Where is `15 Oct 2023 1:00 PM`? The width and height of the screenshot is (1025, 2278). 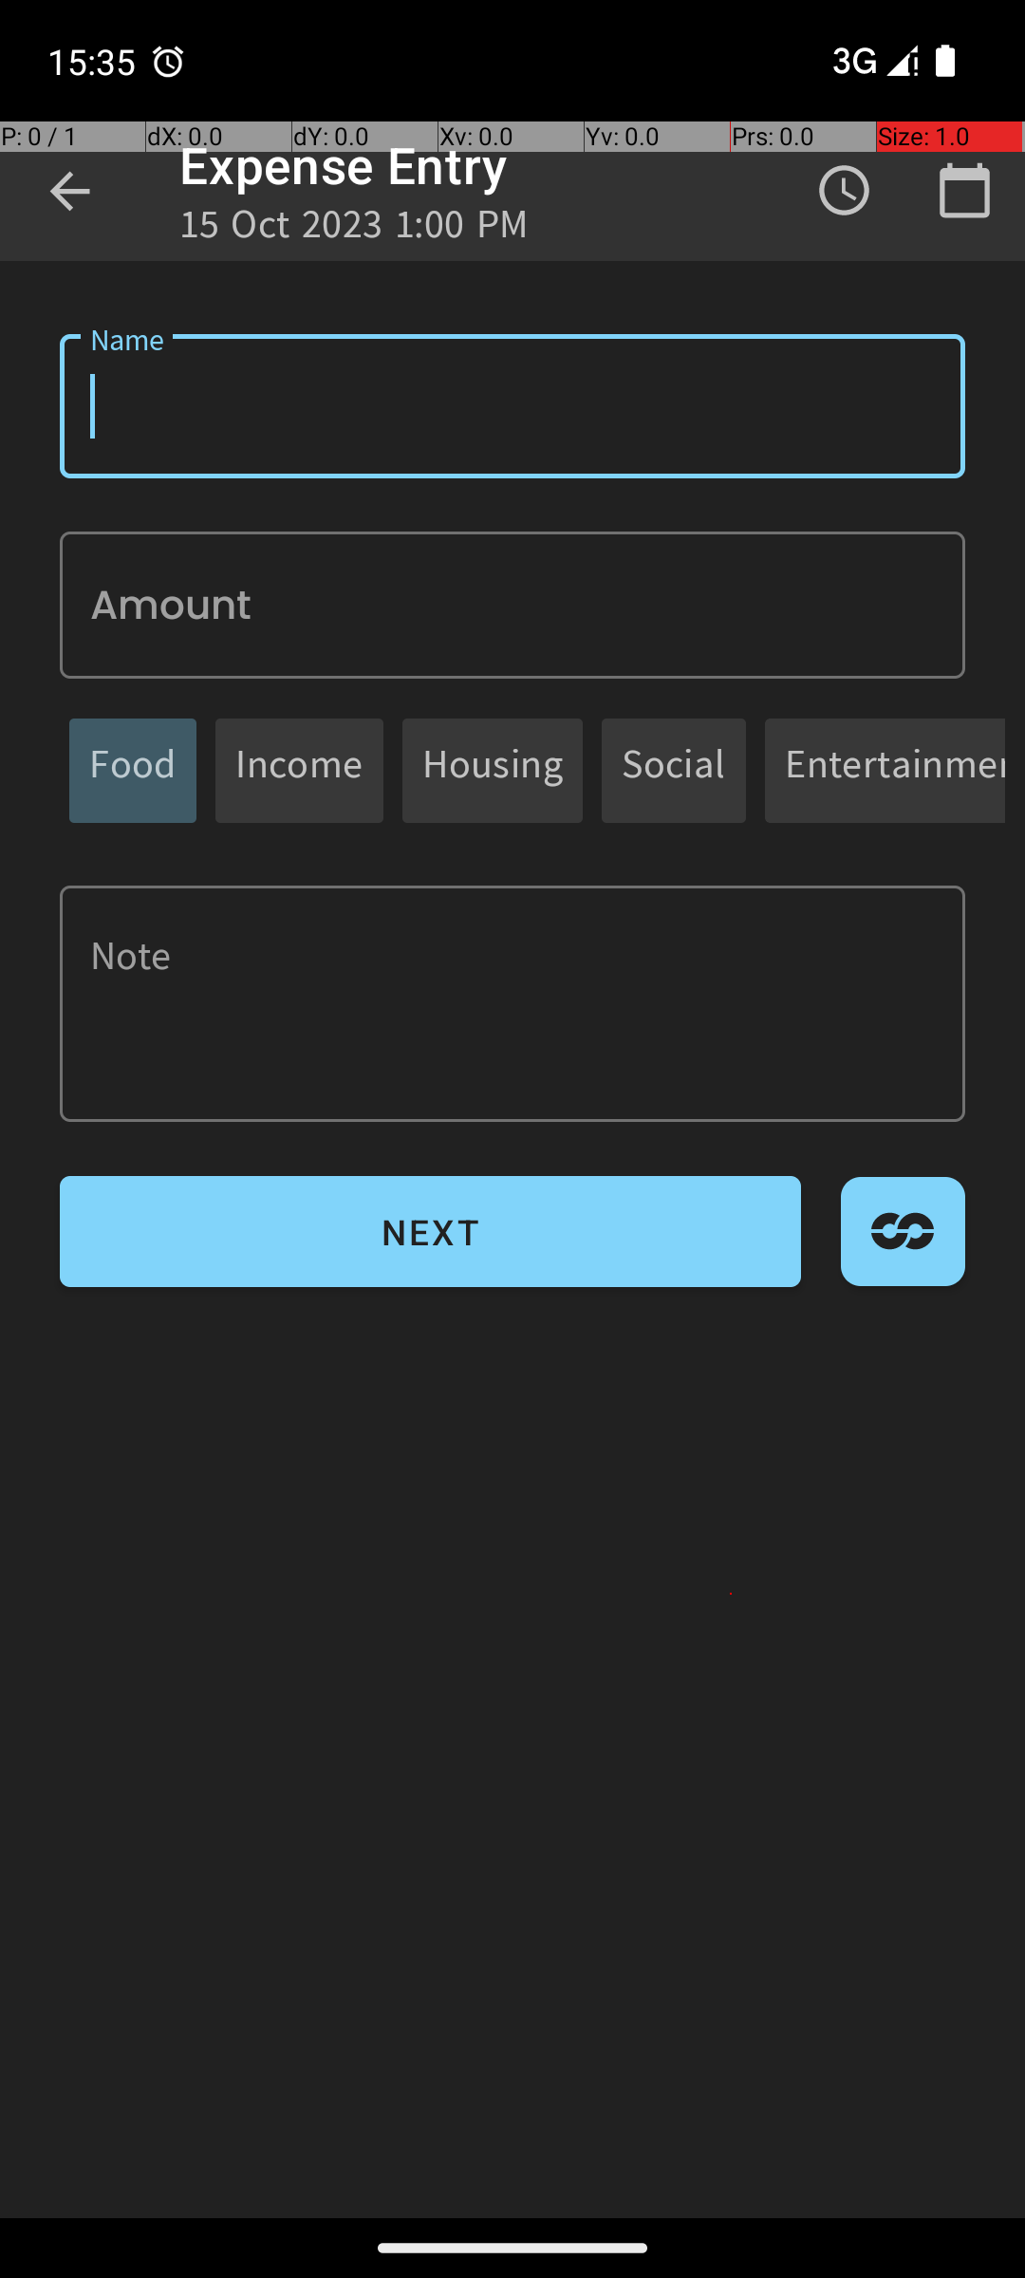 15 Oct 2023 1:00 PM is located at coordinates (355, 230).